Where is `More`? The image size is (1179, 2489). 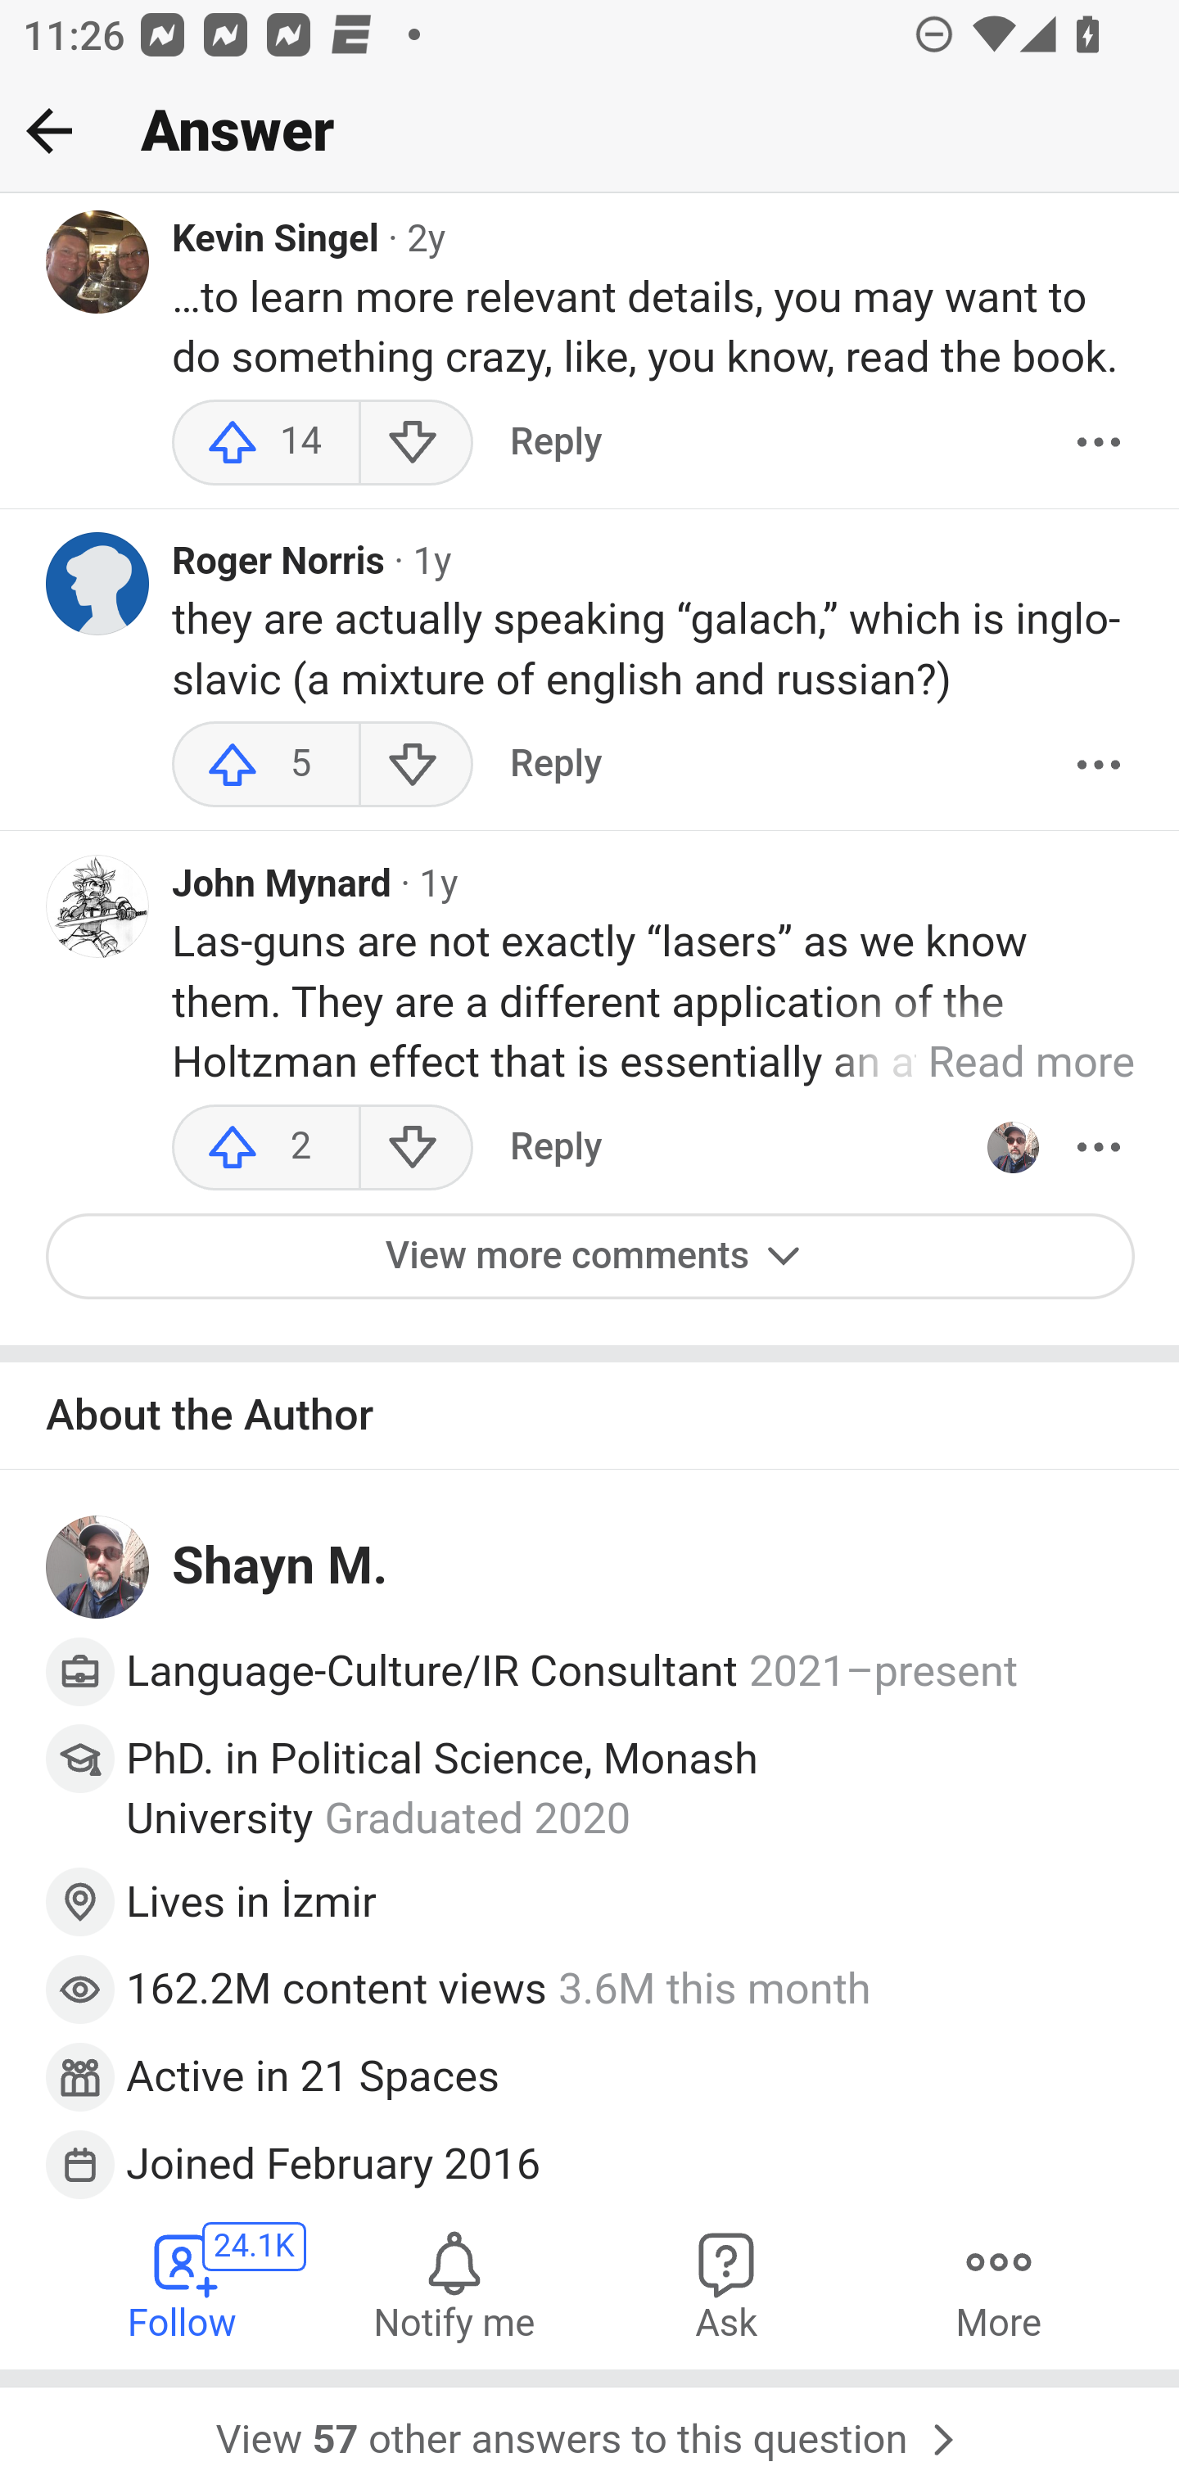
More is located at coordinates (1098, 766).